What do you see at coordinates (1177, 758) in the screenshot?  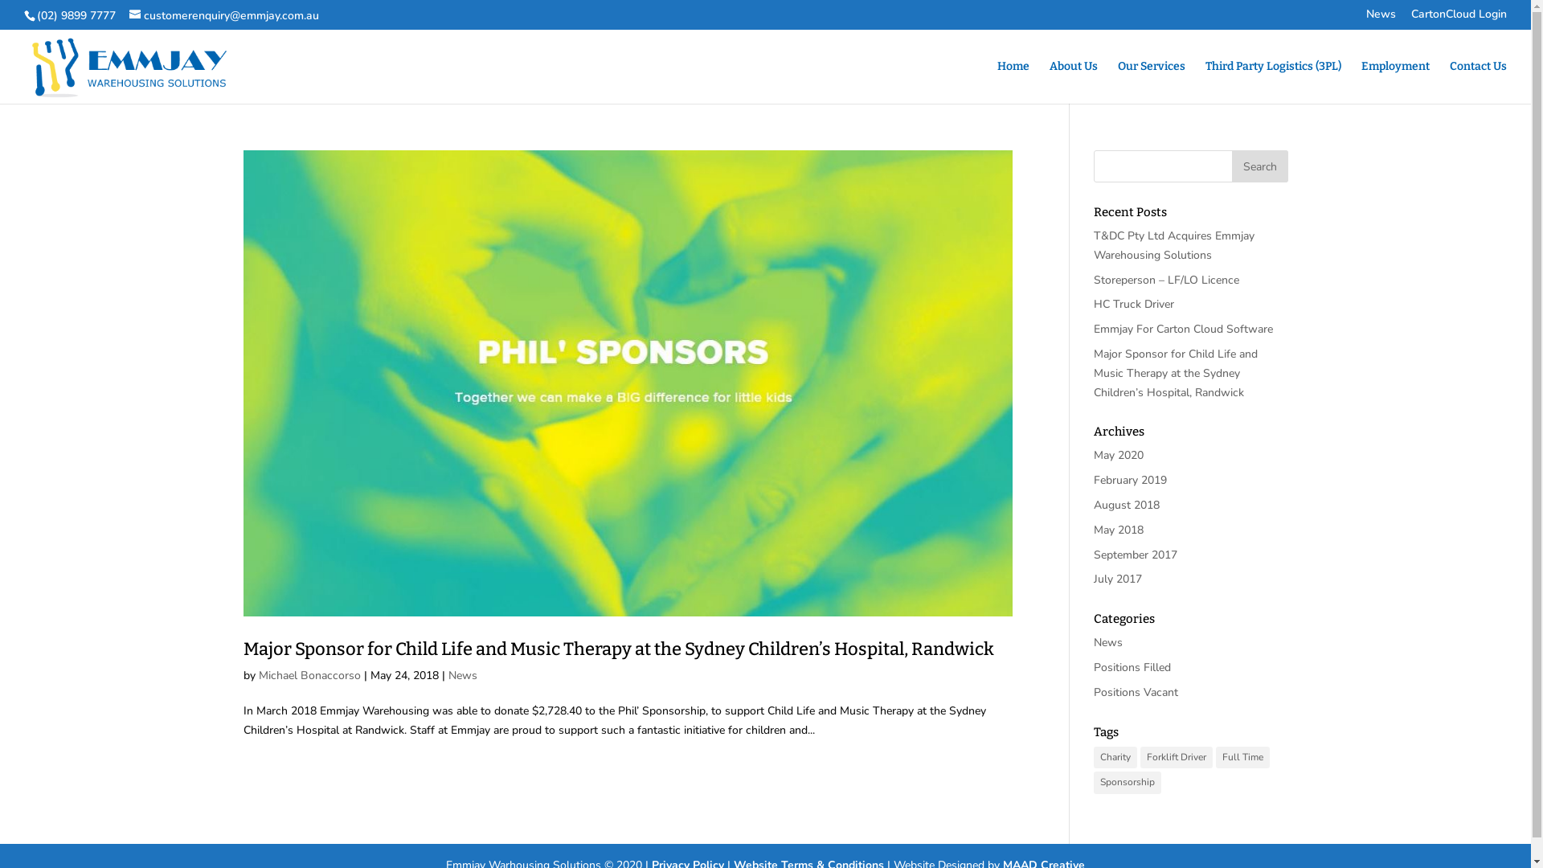 I see `Forklift Driver` at bounding box center [1177, 758].